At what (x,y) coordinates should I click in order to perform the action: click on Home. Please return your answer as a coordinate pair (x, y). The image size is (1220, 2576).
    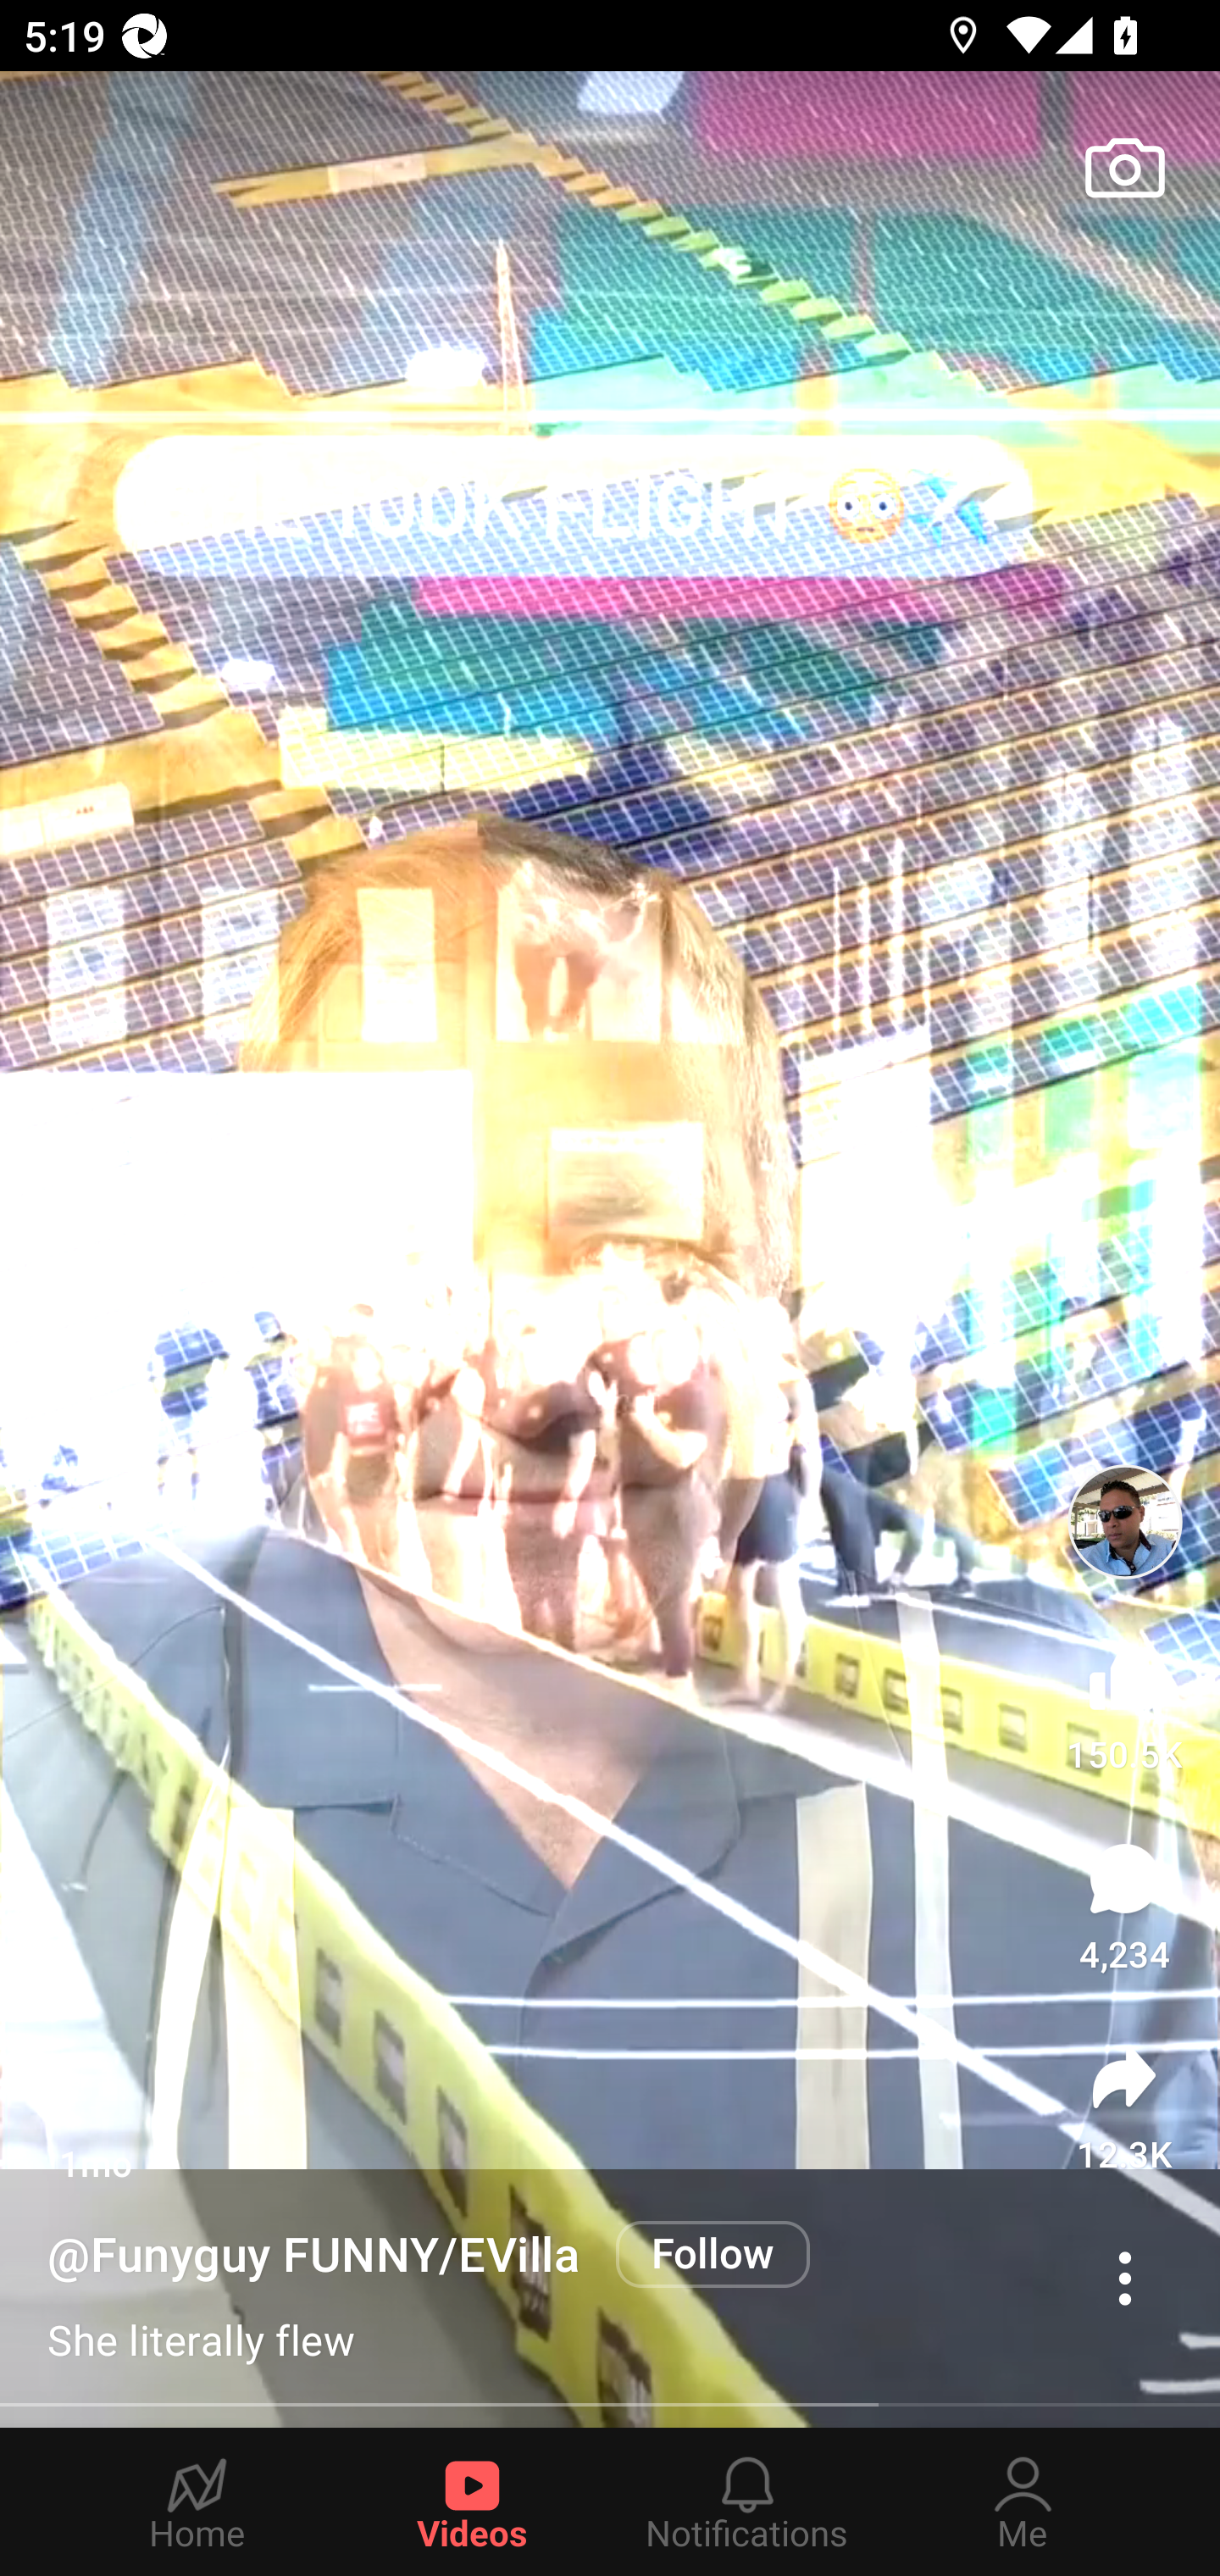
    Looking at the image, I should click on (197, 2501).